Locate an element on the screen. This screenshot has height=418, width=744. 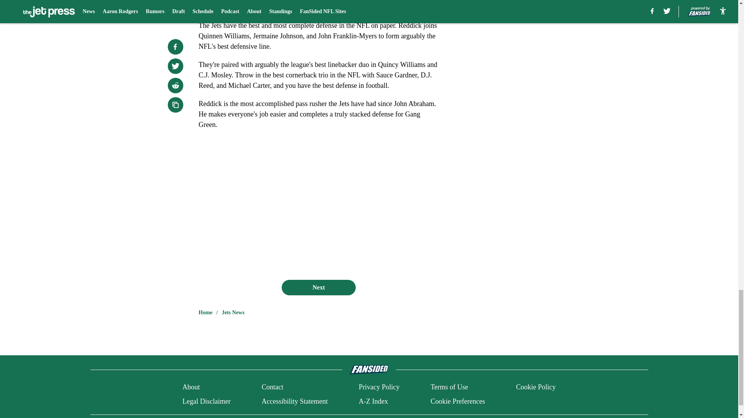
Privacy Policy is located at coordinates (379, 387).